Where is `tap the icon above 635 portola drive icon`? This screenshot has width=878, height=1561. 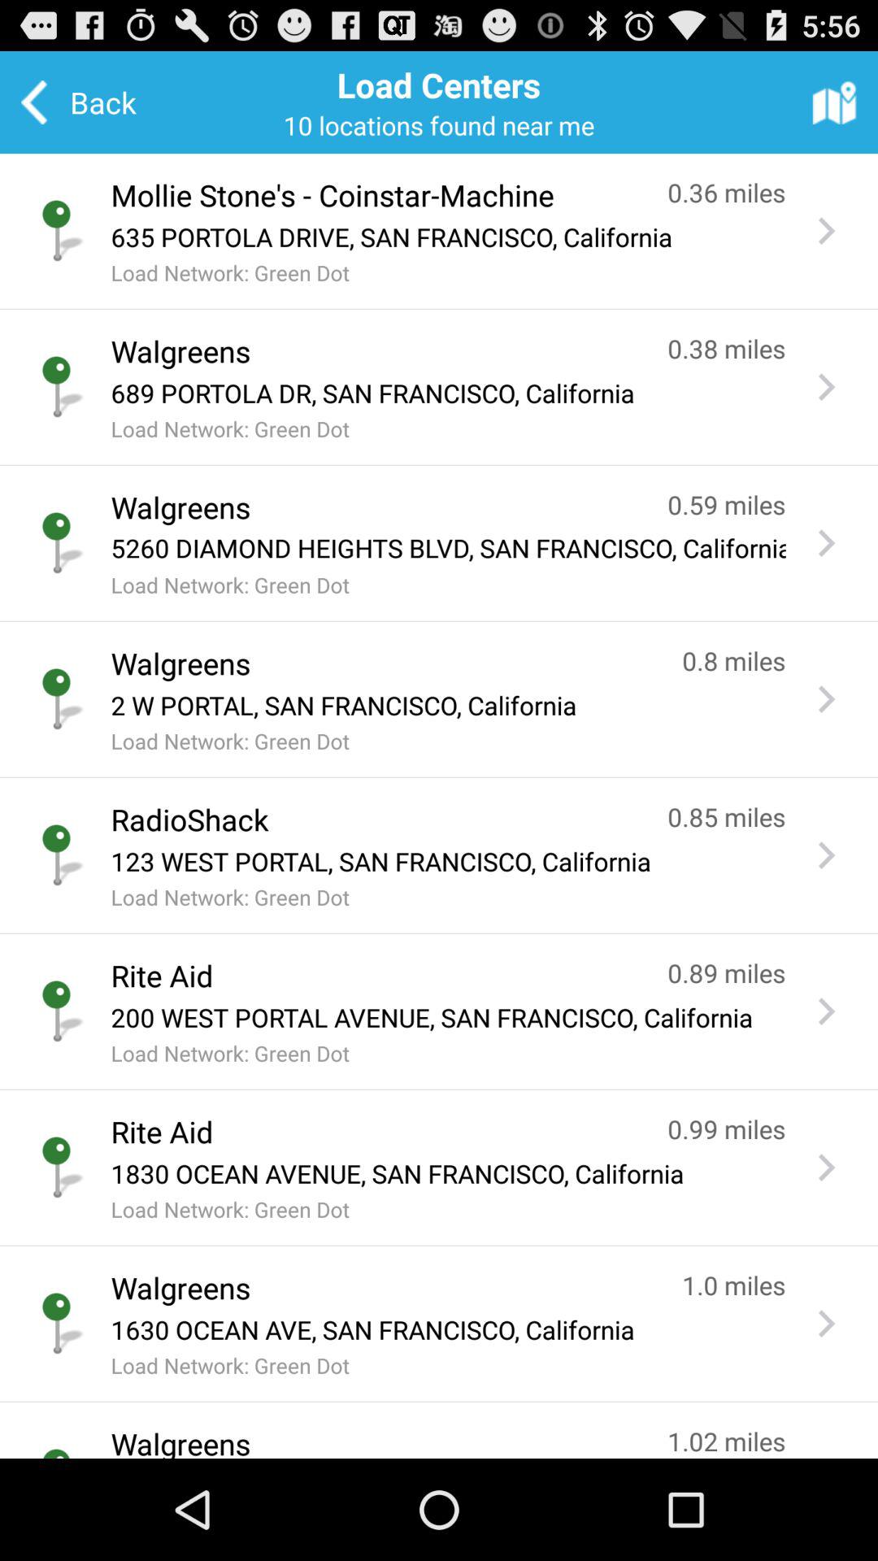
tap the icon above 635 portola drive icon is located at coordinates (372, 195).